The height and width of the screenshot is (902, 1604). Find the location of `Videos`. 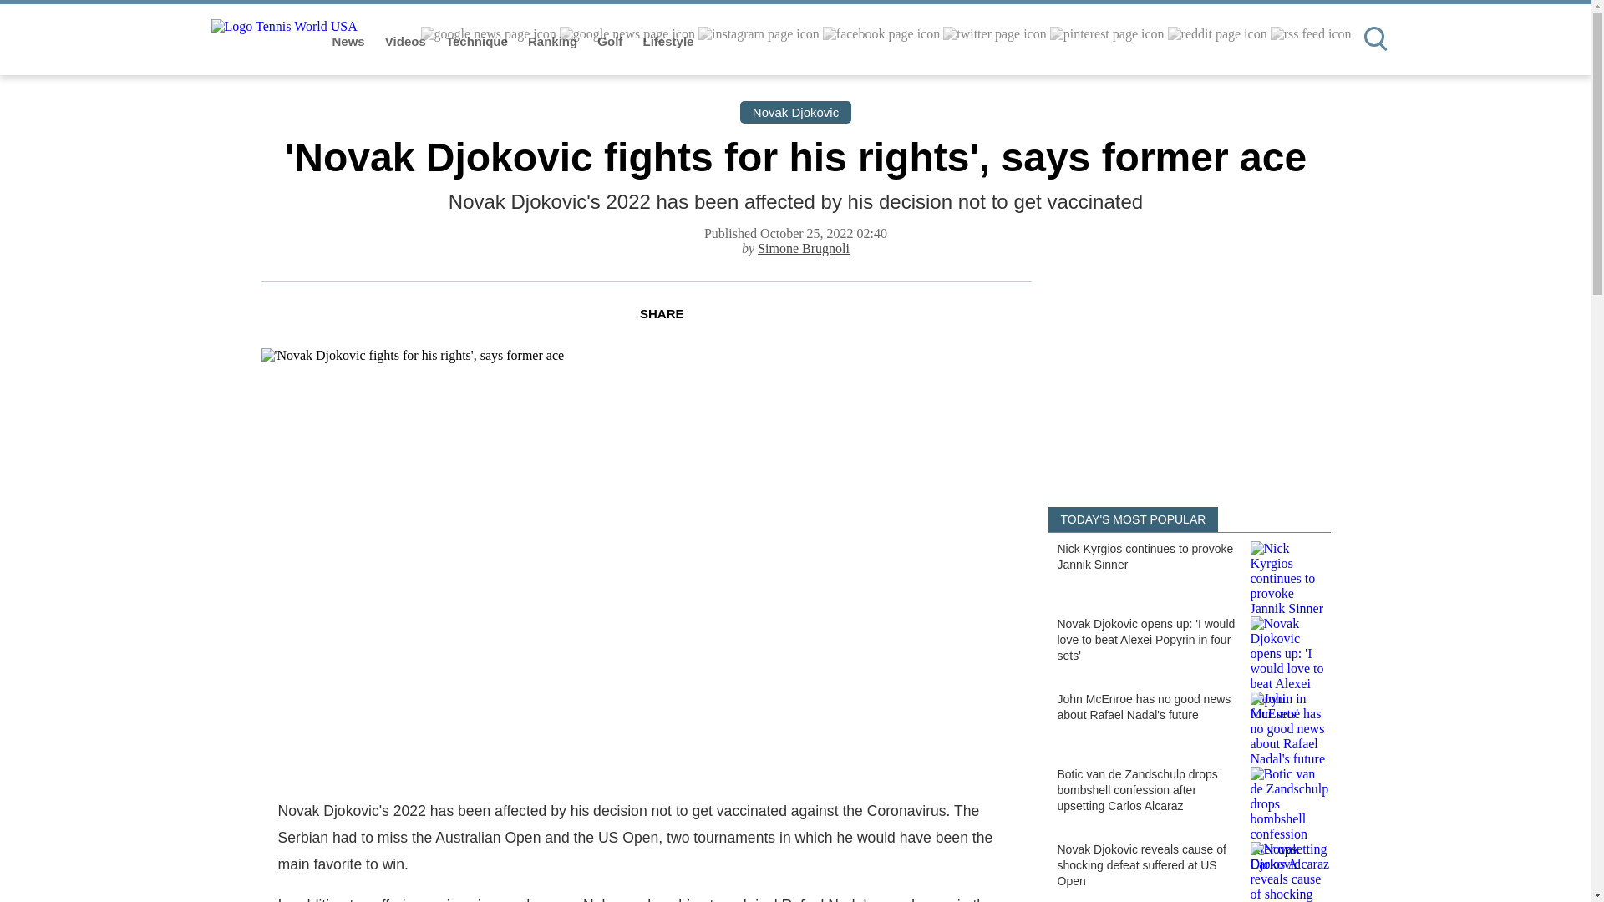

Videos is located at coordinates (407, 42).